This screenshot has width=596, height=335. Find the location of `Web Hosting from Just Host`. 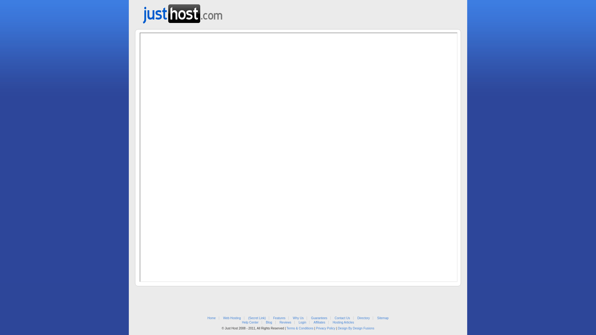

Web Hosting from Just Host is located at coordinates (183, 12).